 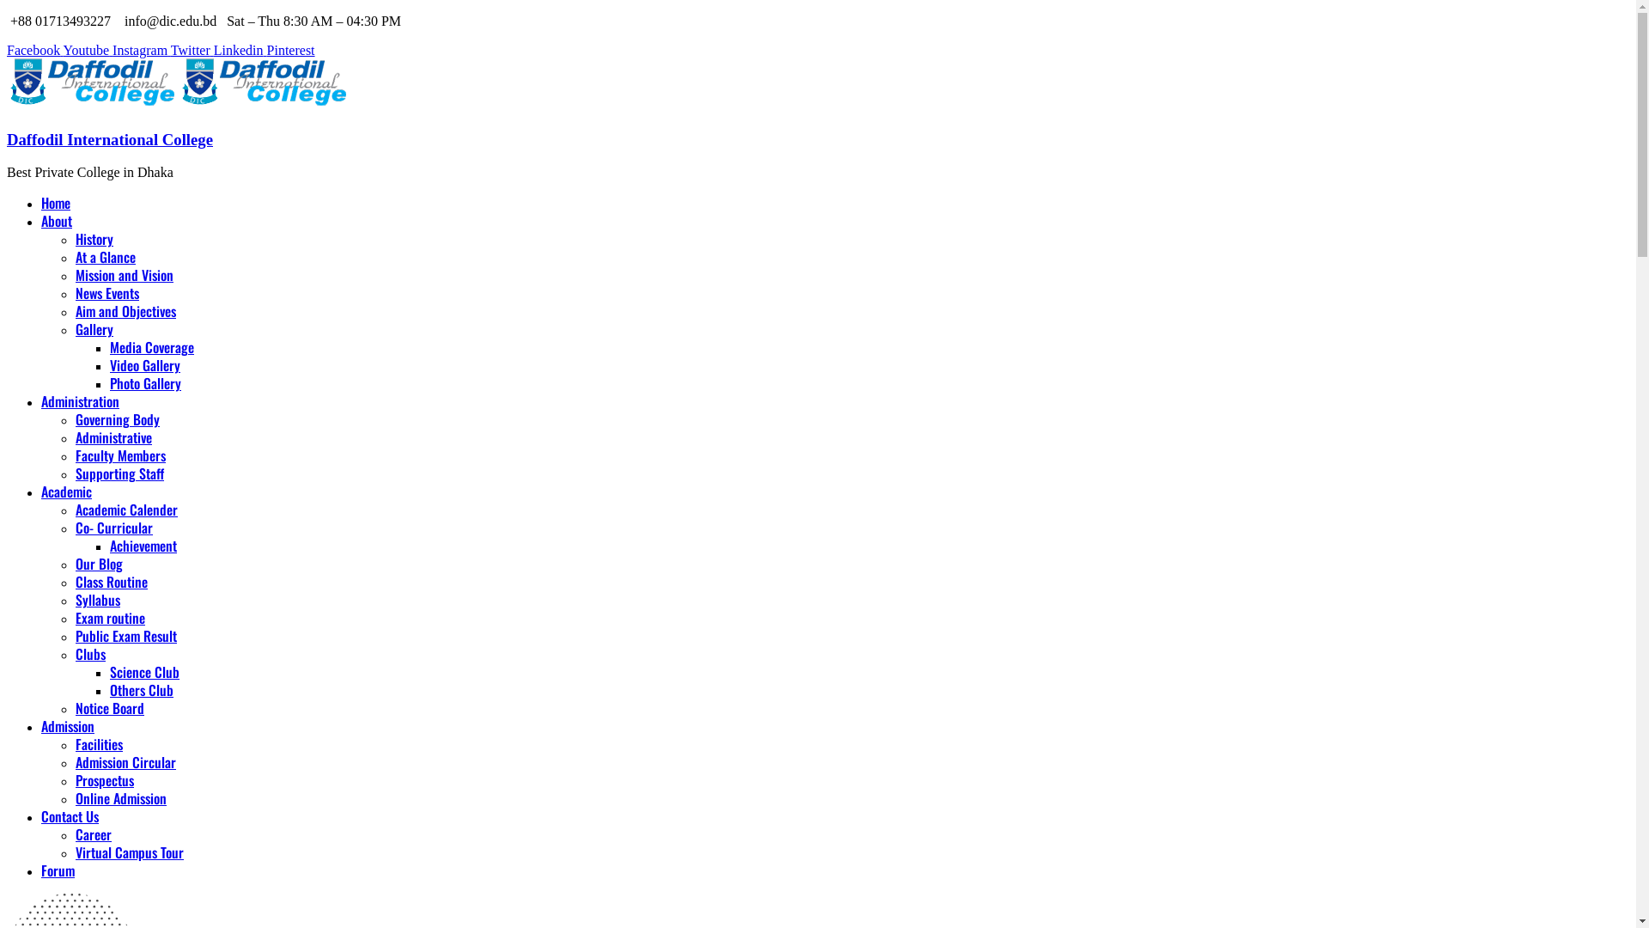 I want to click on Administrative, so click(x=113, y=438).